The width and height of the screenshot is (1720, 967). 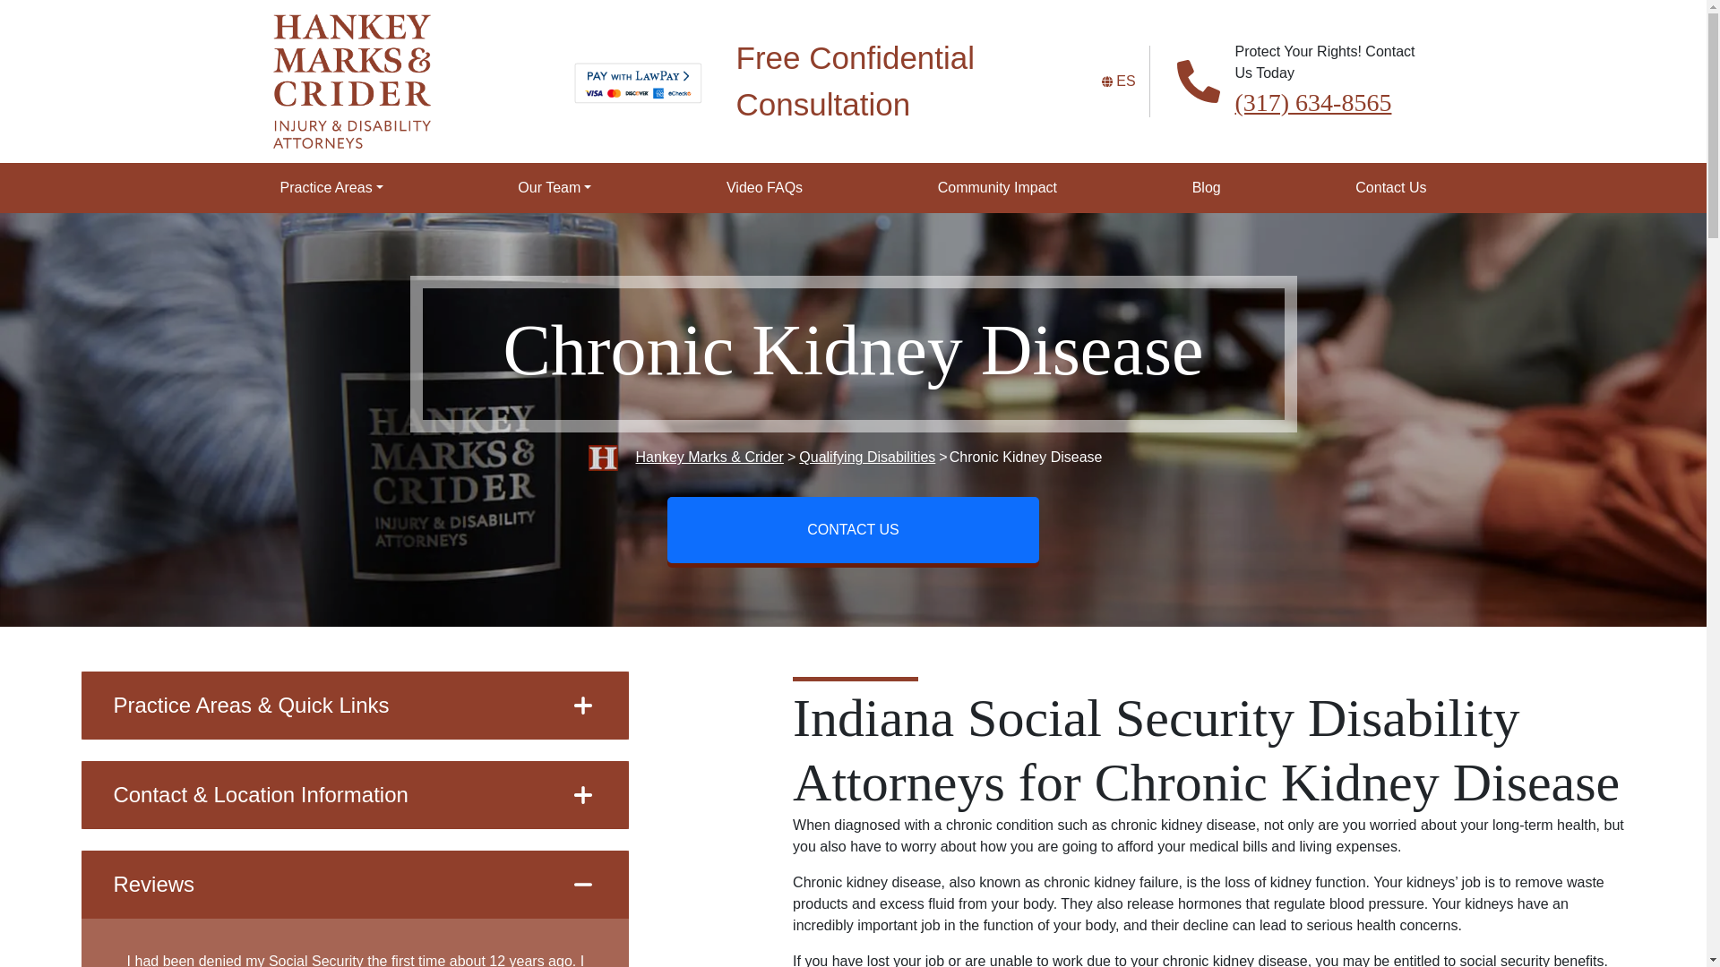 I want to click on ES, so click(x=1125, y=81).